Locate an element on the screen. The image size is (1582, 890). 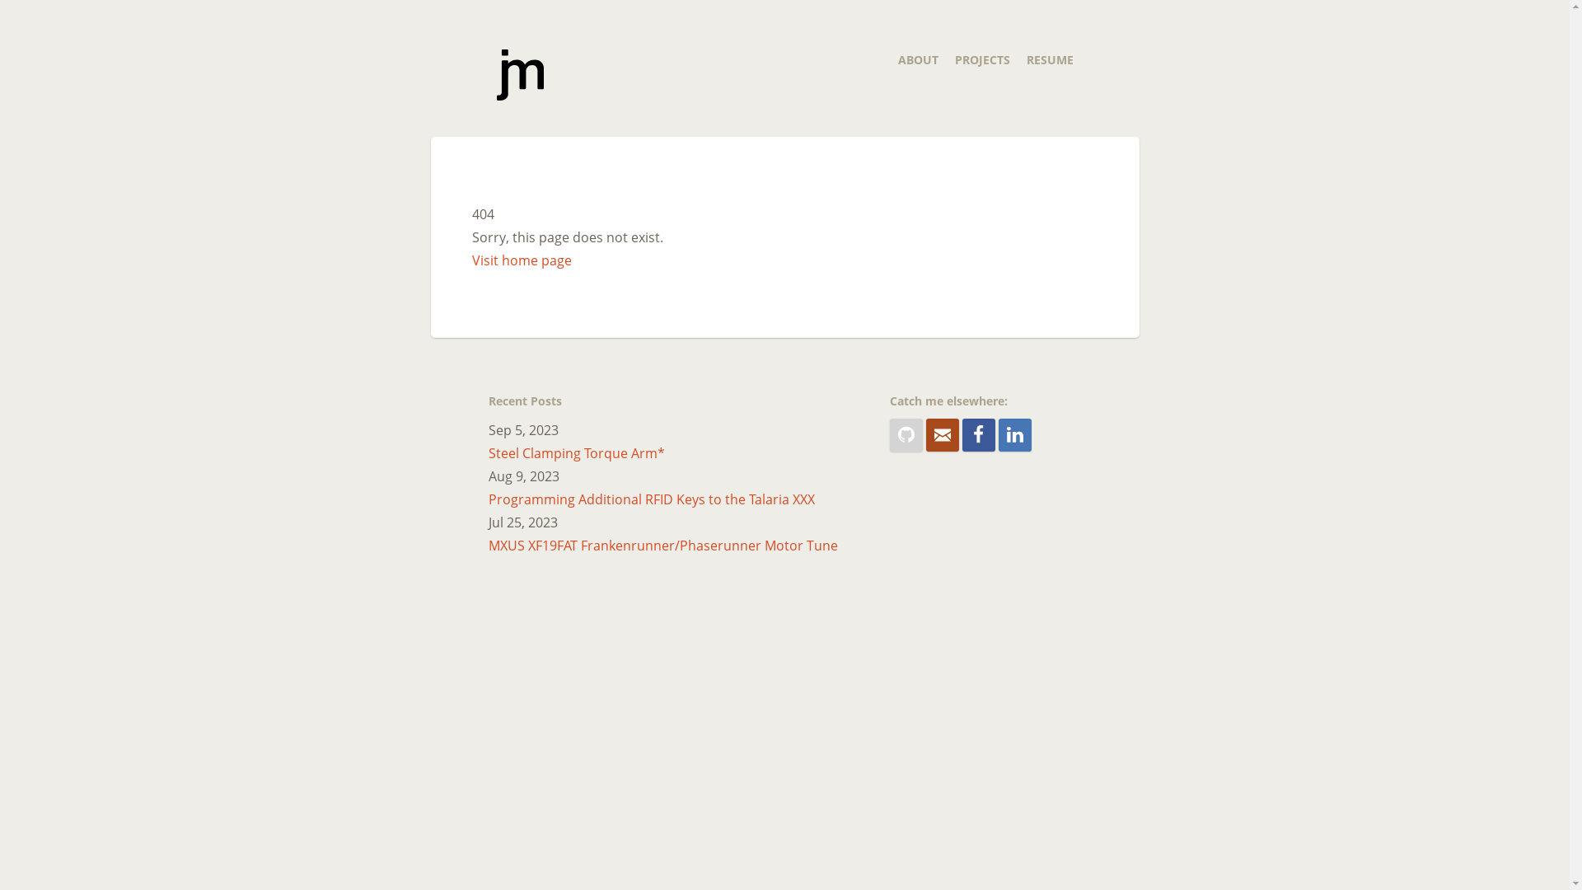
PROJECTS is located at coordinates (982, 59).